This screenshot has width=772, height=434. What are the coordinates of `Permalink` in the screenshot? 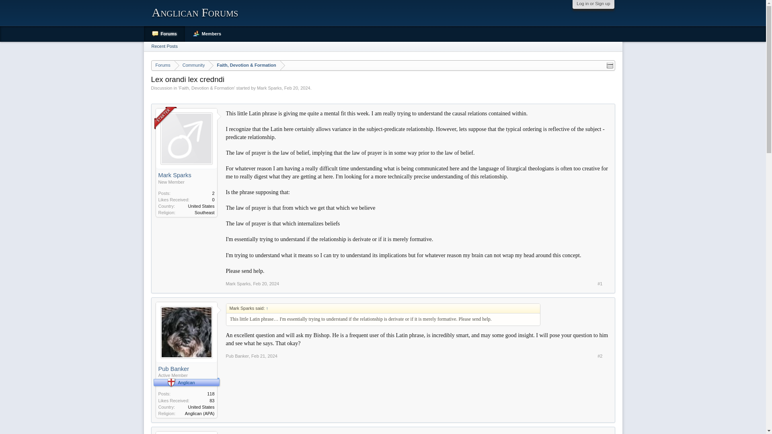 It's located at (266, 283).